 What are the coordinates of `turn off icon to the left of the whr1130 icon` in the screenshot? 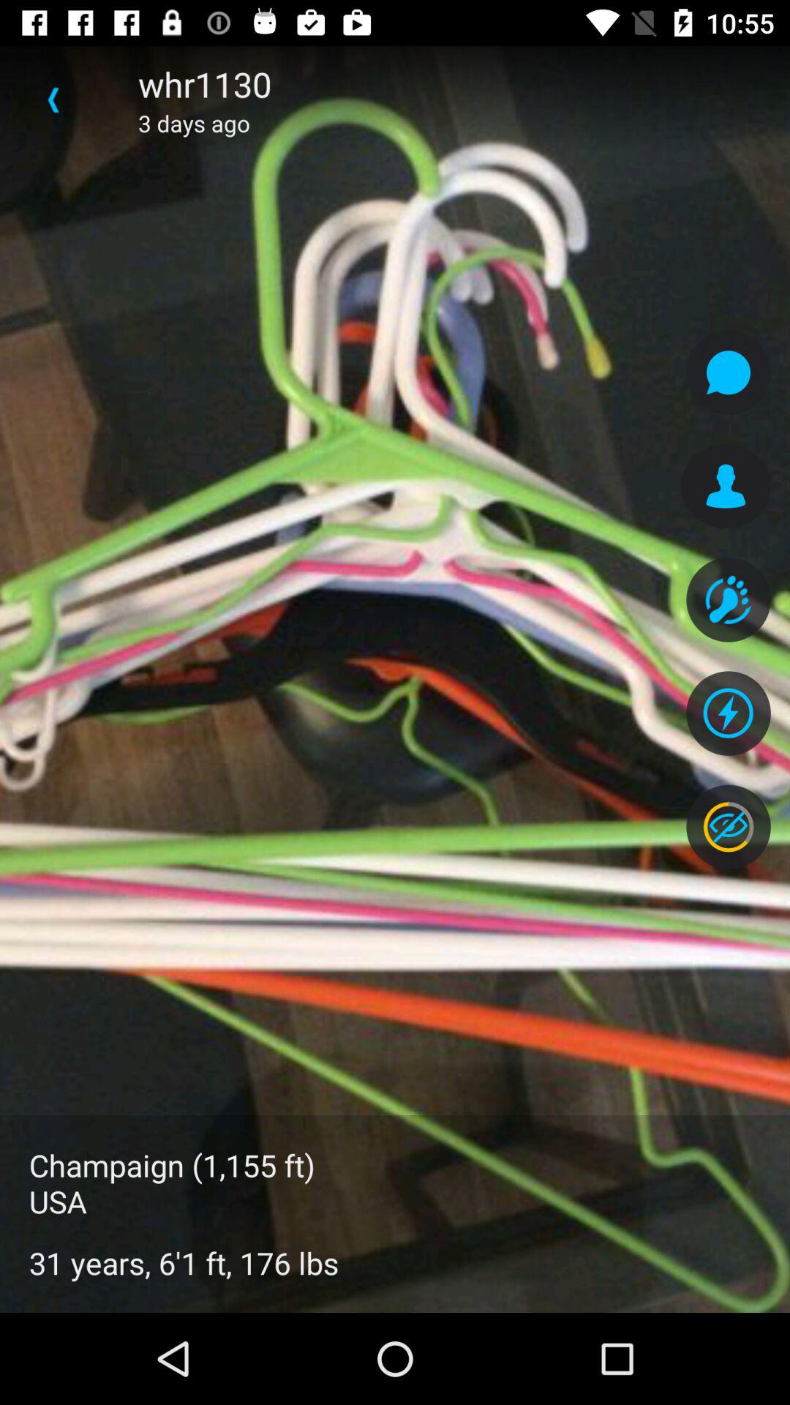 It's located at (53, 100).